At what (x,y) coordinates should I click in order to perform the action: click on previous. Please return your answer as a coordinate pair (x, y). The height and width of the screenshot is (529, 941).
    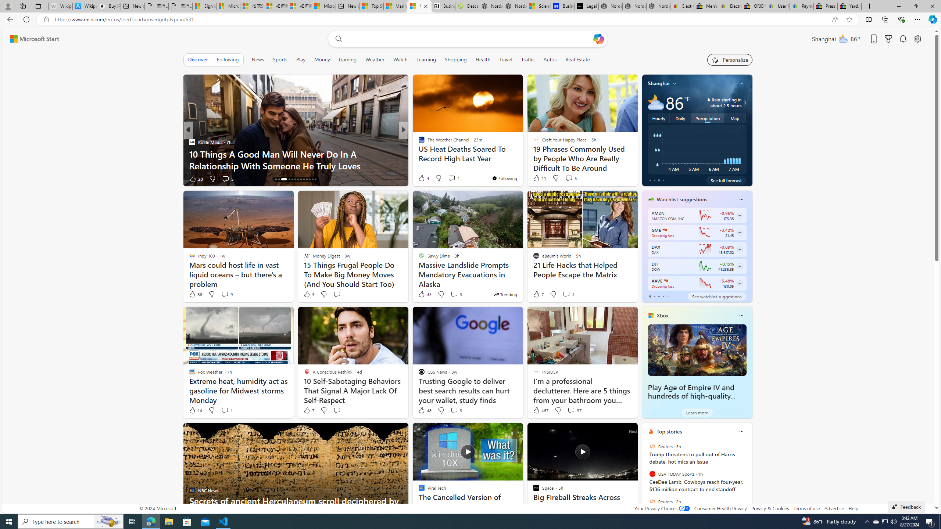
    Looking at the image, I should click on (645, 479).